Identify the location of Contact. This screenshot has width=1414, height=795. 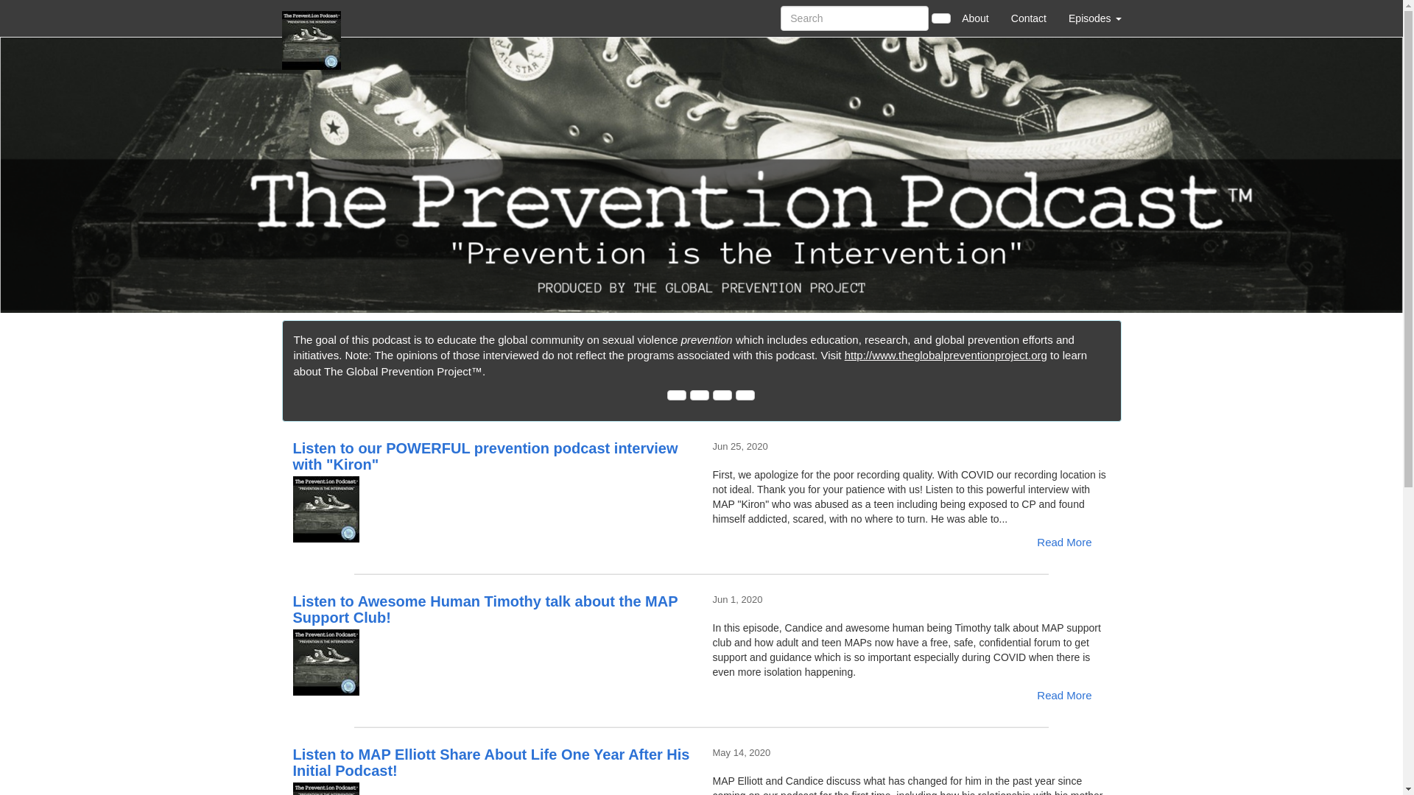
(1028, 18).